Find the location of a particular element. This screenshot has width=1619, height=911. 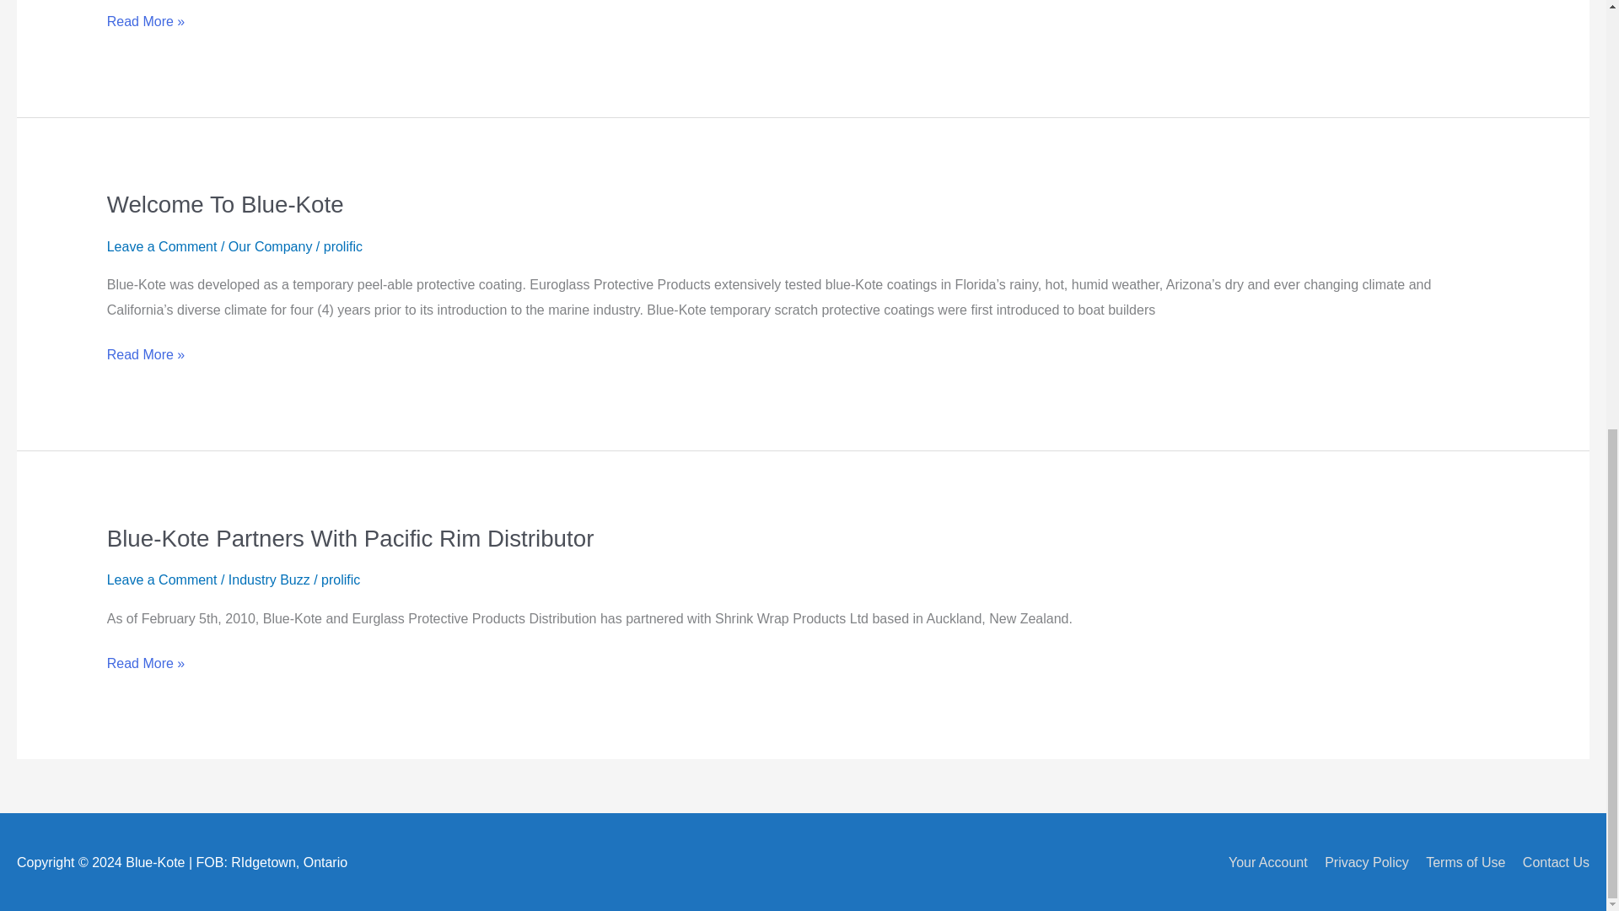

Your Account is located at coordinates (1261, 862).